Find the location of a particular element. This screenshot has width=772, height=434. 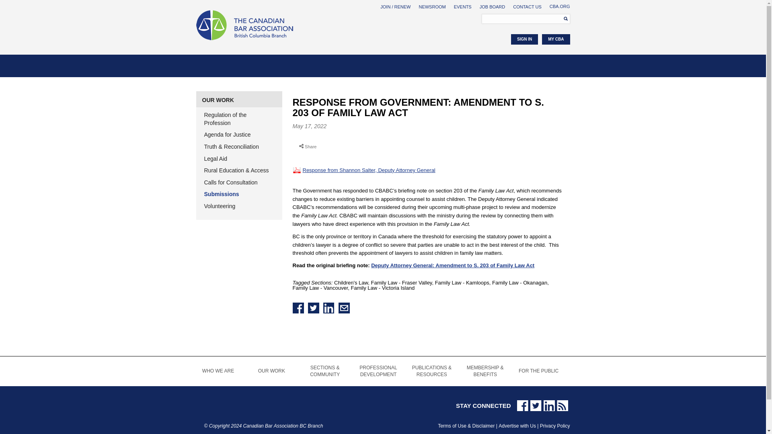

CBA.ORG is located at coordinates (560, 6).